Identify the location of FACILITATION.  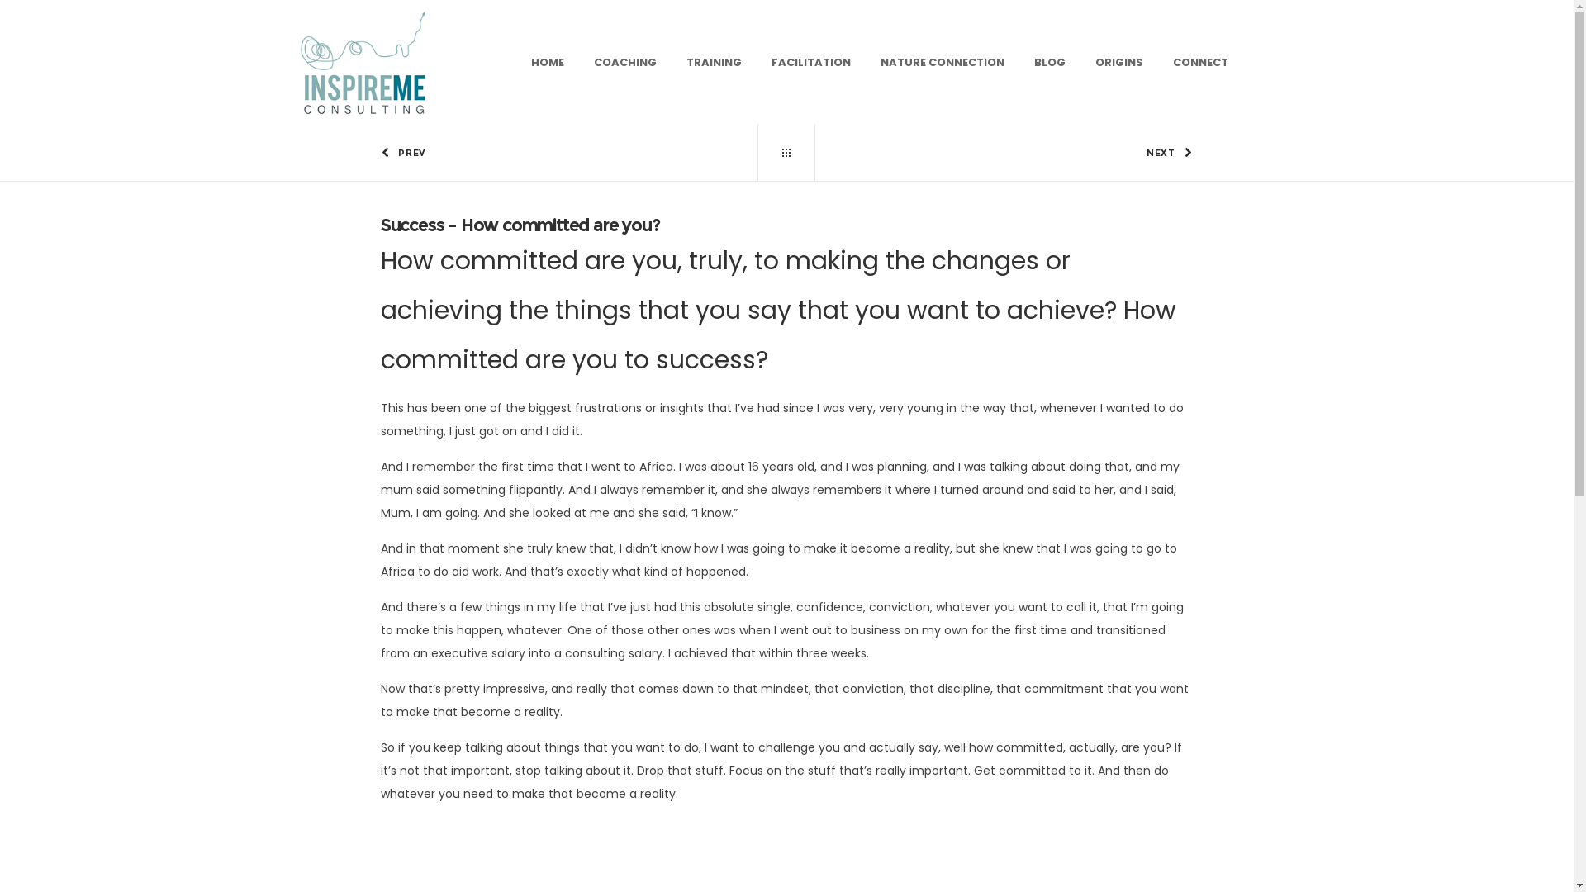
(811, 63).